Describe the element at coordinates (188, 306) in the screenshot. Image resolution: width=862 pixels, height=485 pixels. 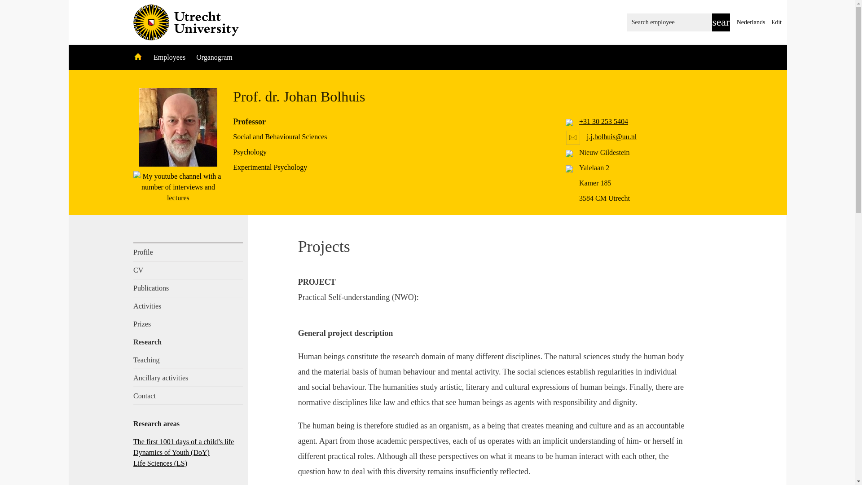
I see `Activities` at that location.